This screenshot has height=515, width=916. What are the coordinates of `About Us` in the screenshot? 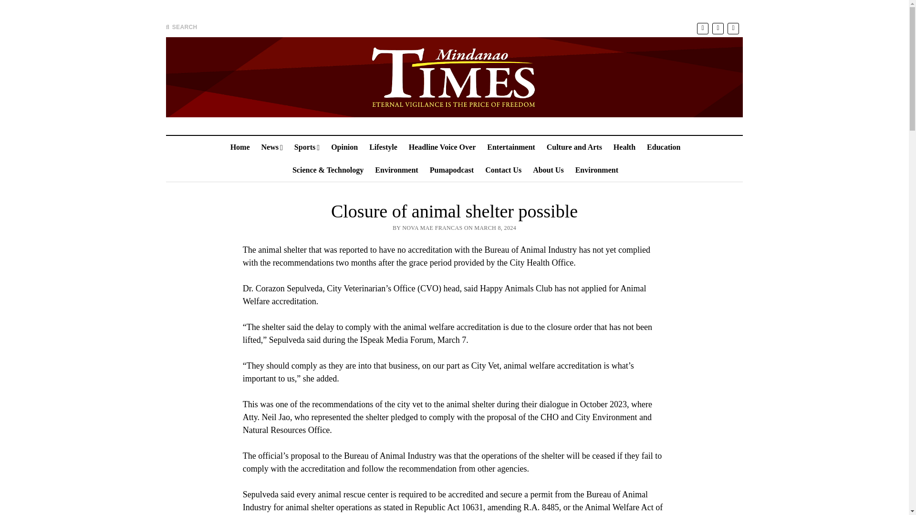 It's located at (548, 170).